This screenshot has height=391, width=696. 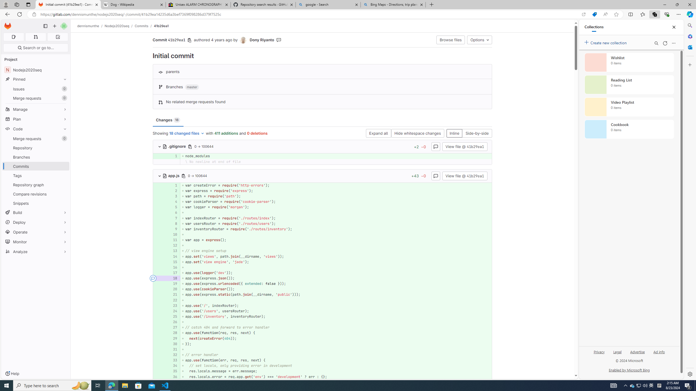 What do you see at coordinates (64, 194) in the screenshot?
I see `Pin Compare revisions` at bounding box center [64, 194].